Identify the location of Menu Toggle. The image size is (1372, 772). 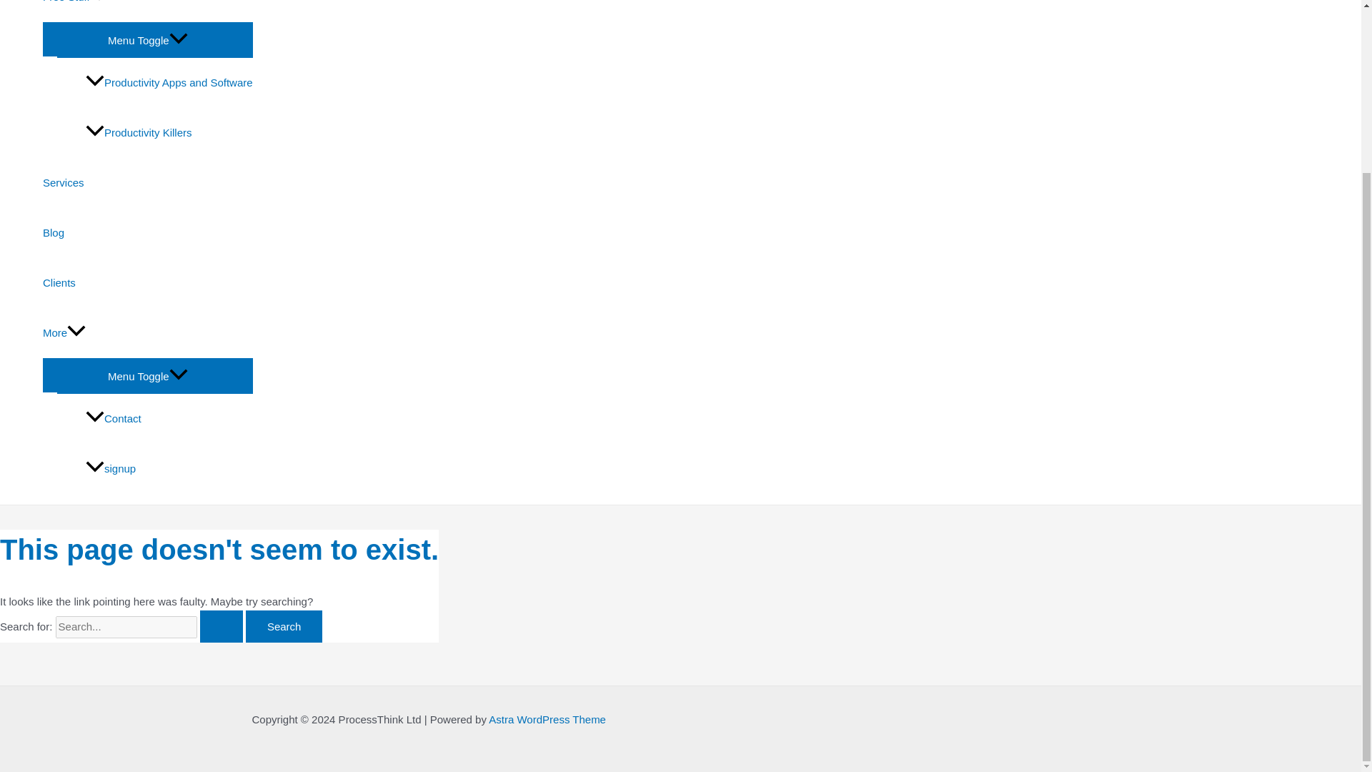
(147, 39).